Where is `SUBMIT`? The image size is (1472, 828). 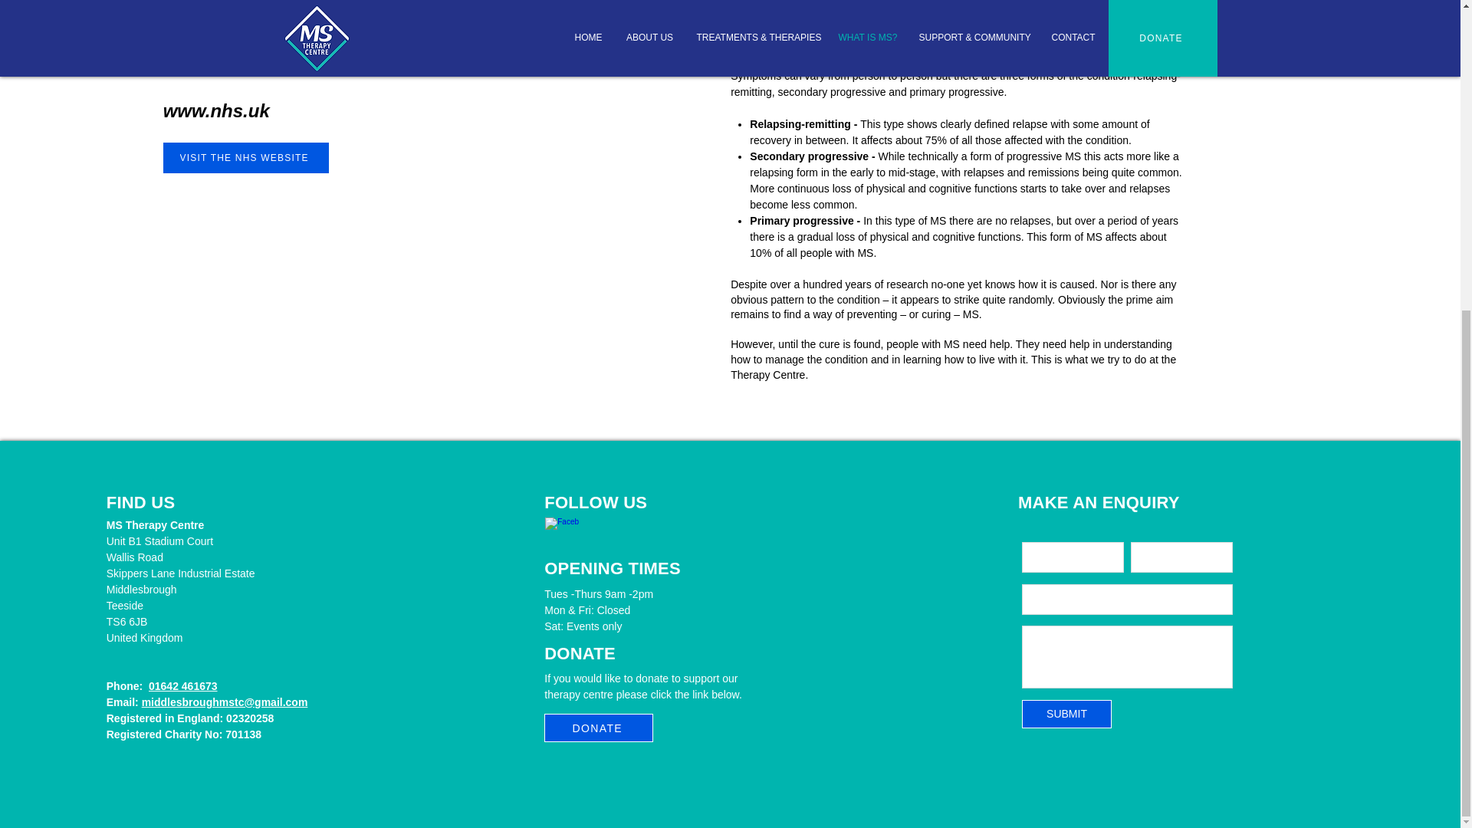 SUBMIT is located at coordinates (1066, 714).